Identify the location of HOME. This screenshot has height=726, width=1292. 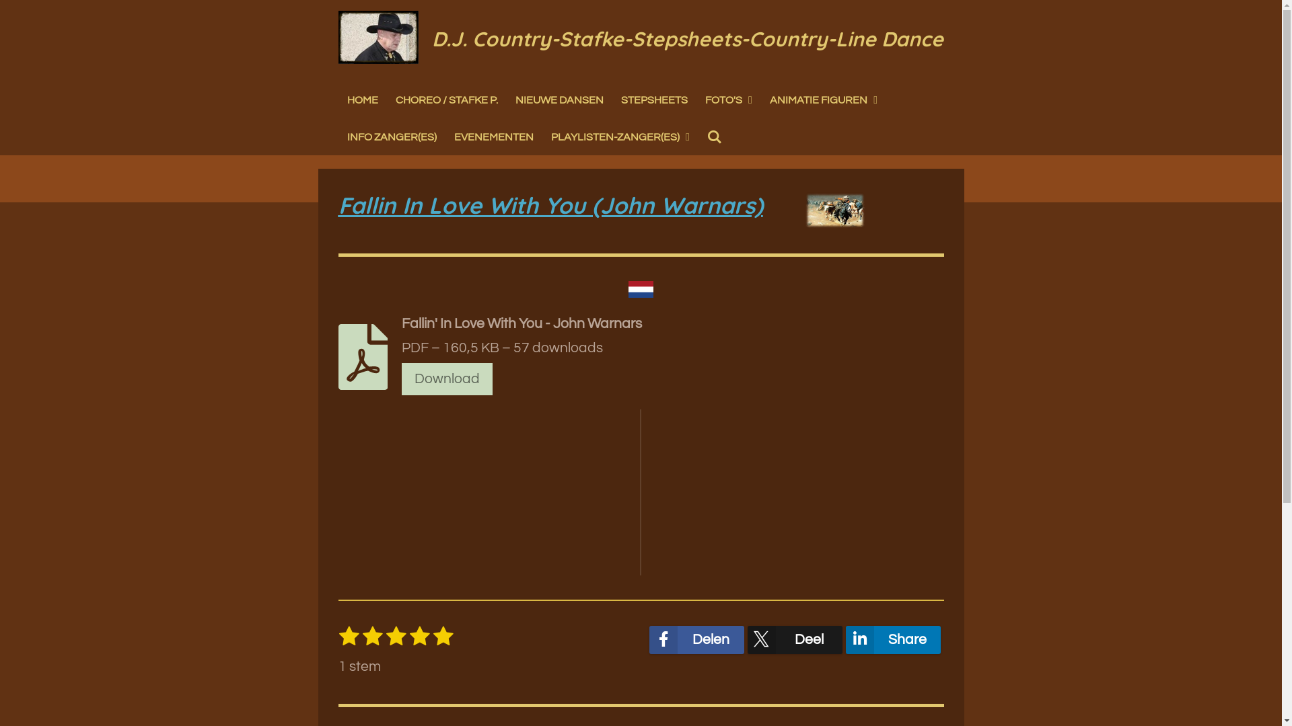
(362, 101).